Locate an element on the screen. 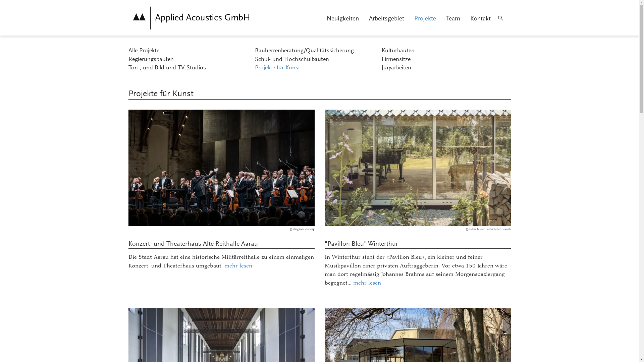 The image size is (644, 362). Firmensitze is located at coordinates (443, 60).